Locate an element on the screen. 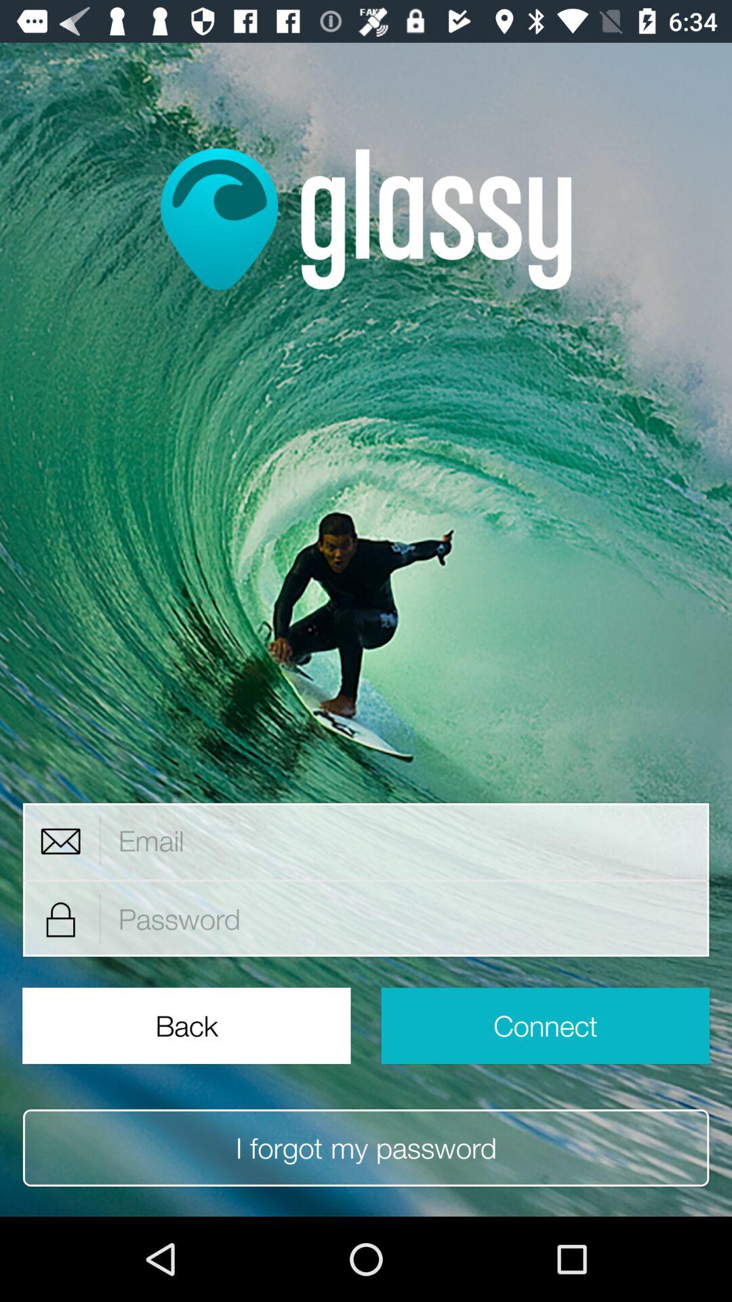 The height and width of the screenshot is (1302, 732). turn off i forgot my is located at coordinates (366, 1147).